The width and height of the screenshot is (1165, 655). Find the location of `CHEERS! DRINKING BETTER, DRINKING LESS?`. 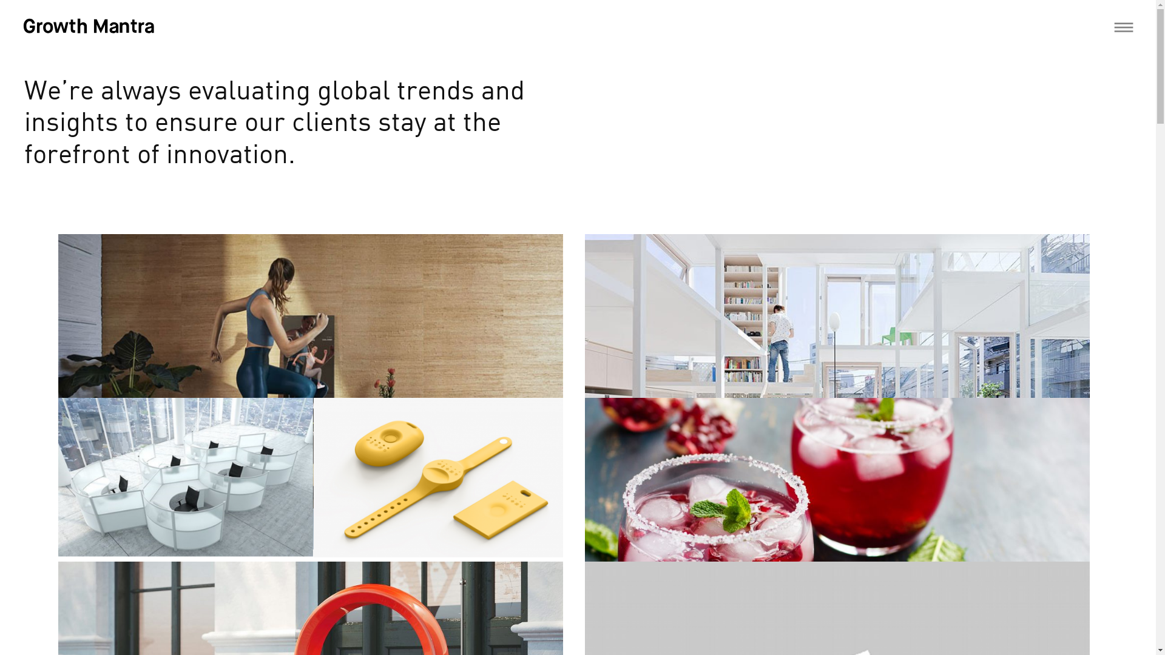

CHEERS! DRINKING BETTER, DRINKING LESS? is located at coordinates (769, 613).